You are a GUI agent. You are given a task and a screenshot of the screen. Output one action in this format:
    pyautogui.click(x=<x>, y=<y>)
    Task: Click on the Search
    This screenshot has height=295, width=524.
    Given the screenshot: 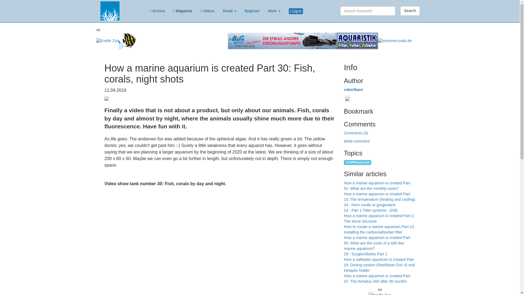 What is the action you would take?
    pyautogui.click(x=410, y=11)
    